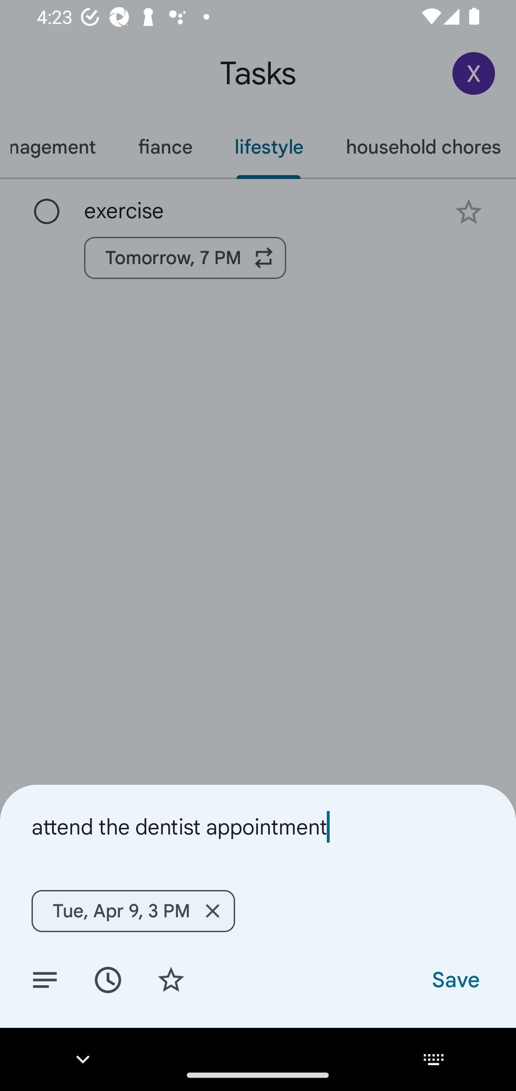 The image size is (516, 1091). Describe the element at coordinates (171, 979) in the screenshot. I see `Add star` at that location.